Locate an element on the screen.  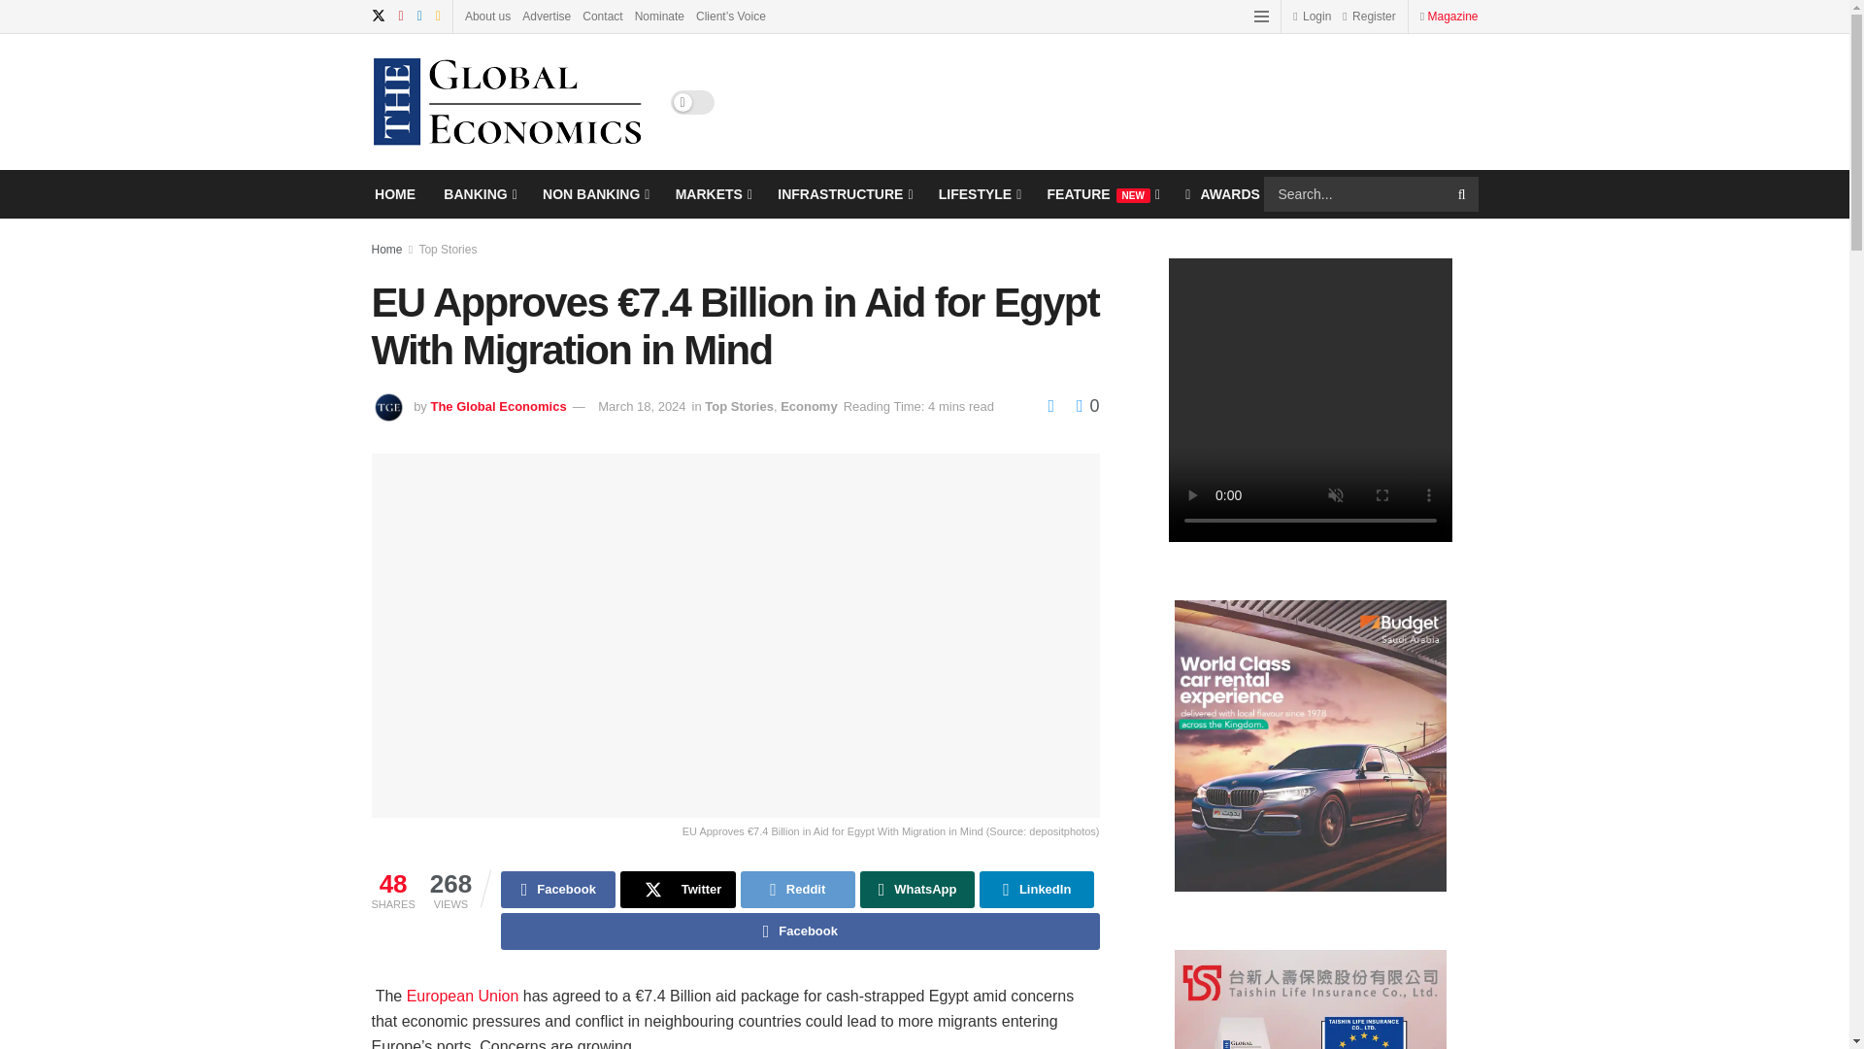
Login is located at coordinates (1312, 16).